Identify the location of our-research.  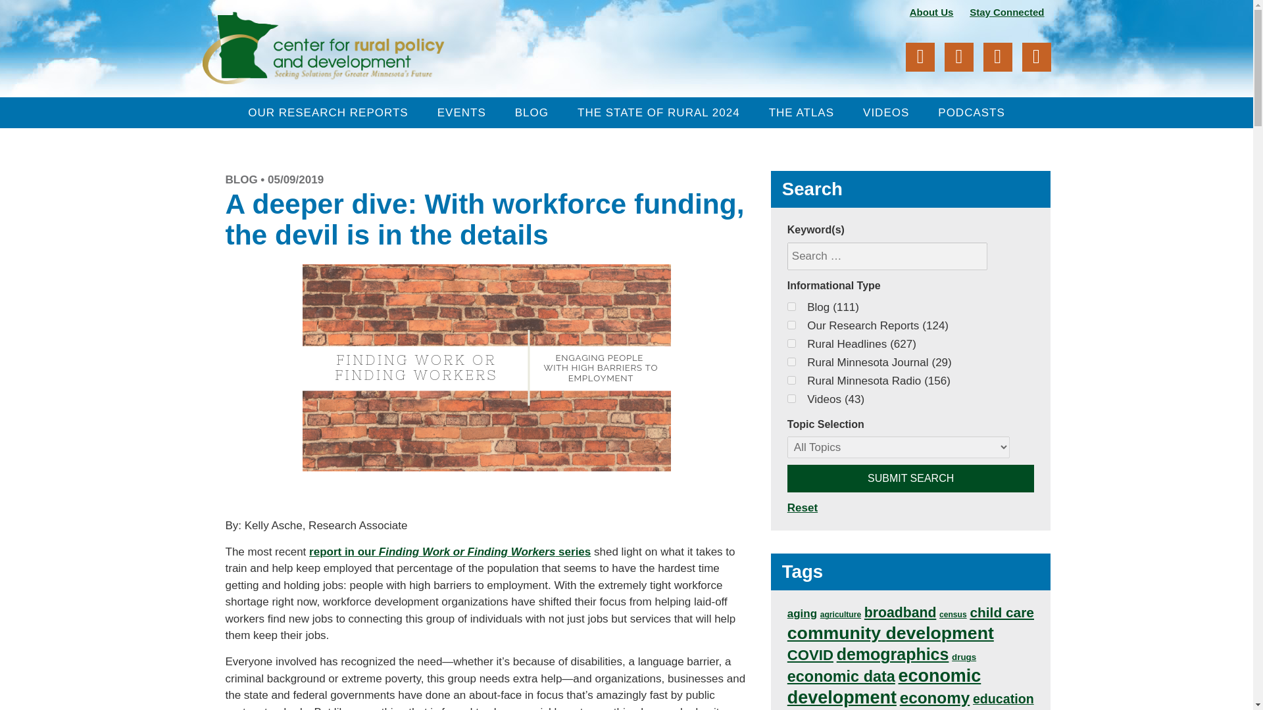
(791, 325).